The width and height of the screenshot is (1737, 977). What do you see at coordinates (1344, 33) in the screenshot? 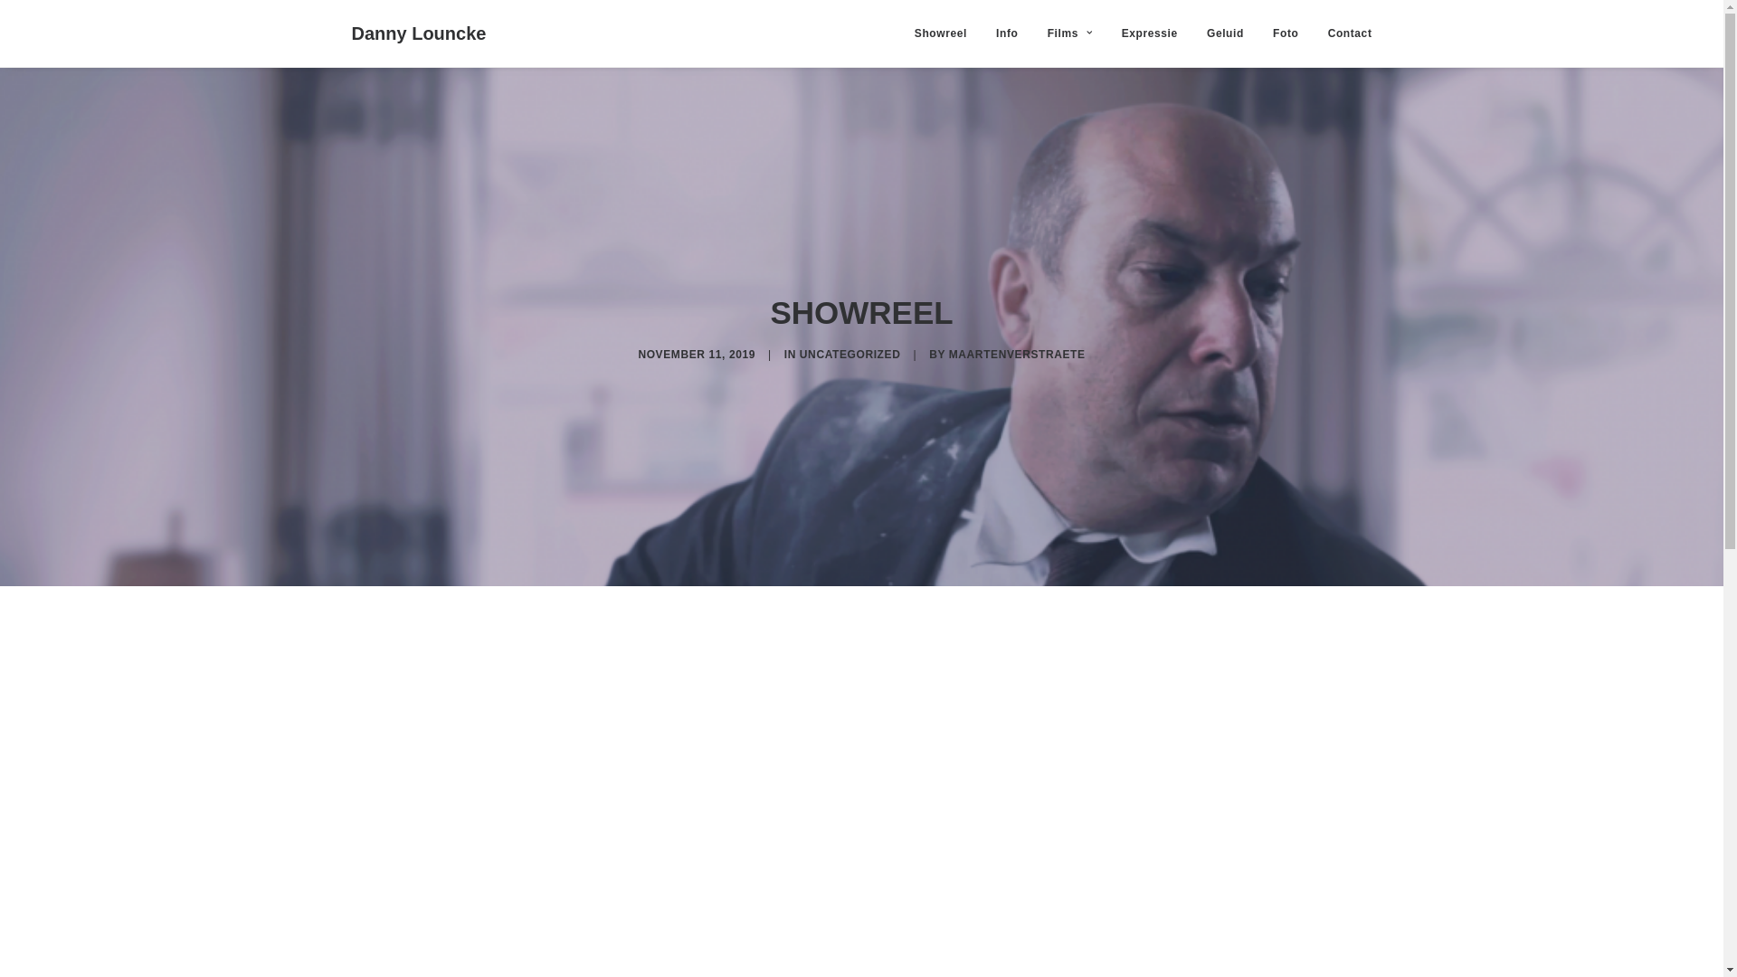
I see `Contact` at bounding box center [1344, 33].